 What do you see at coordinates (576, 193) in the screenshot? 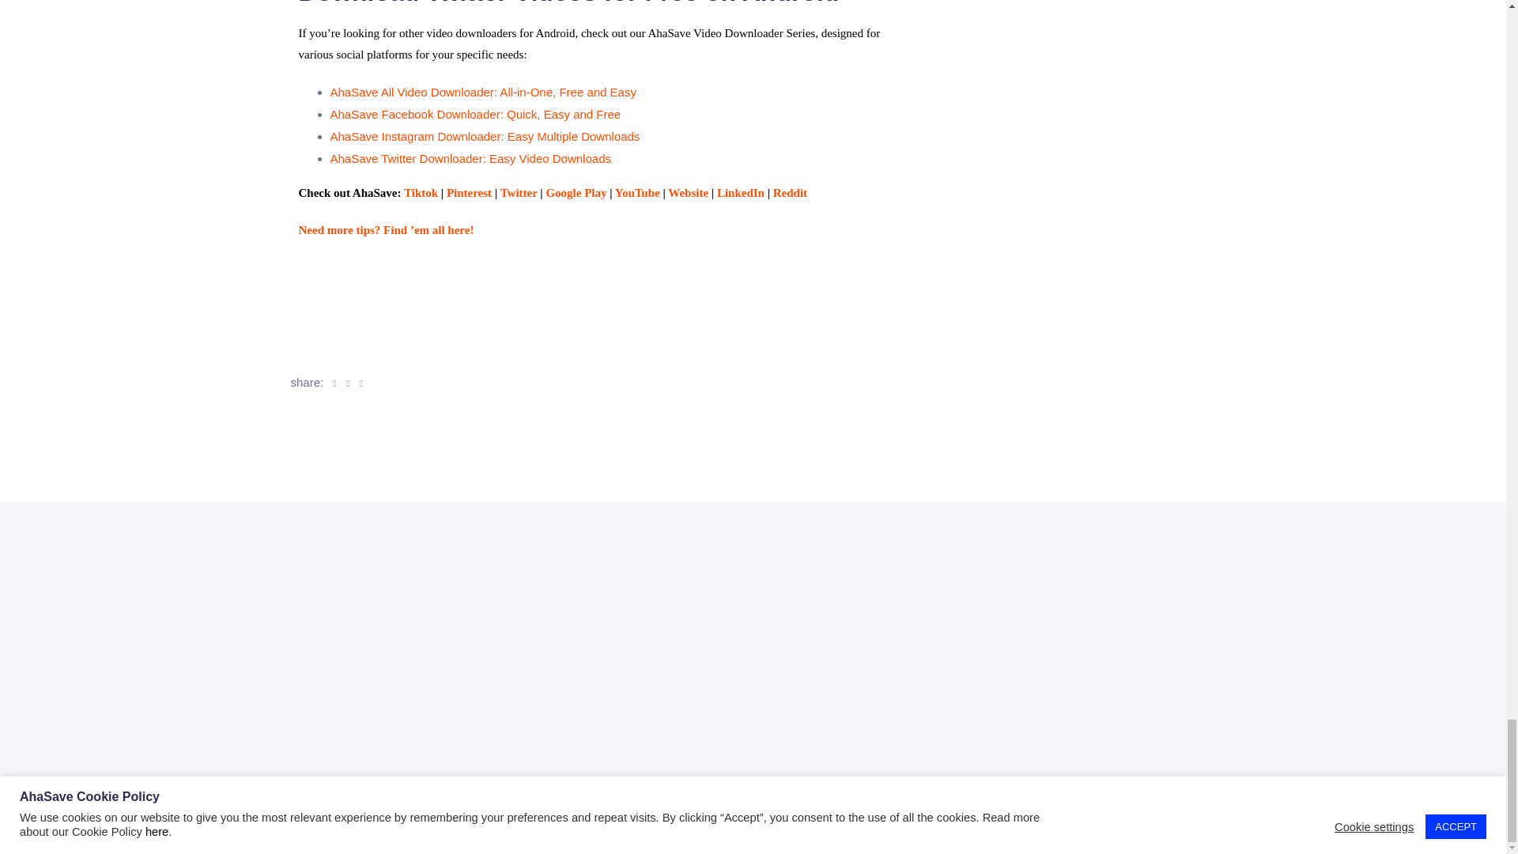
I see `Google Play` at bounding box center [576, 193].